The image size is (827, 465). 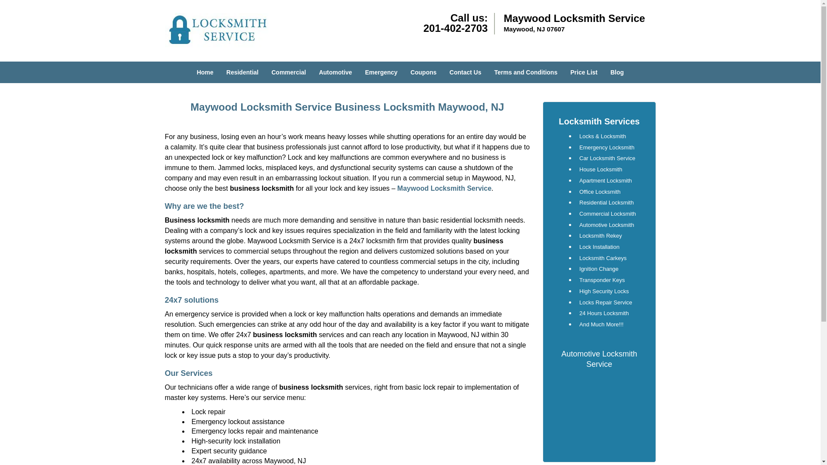 What do you see at coordinates (444, 188) in the screenshot?
I see `Maywood Locksmith Service` at bounding box center [444, 188].